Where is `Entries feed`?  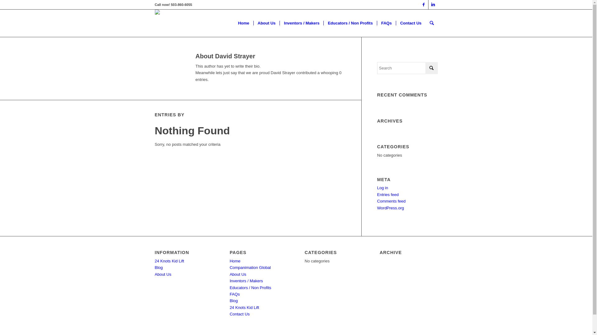 Entries feed is located at coordinates (388, 194).